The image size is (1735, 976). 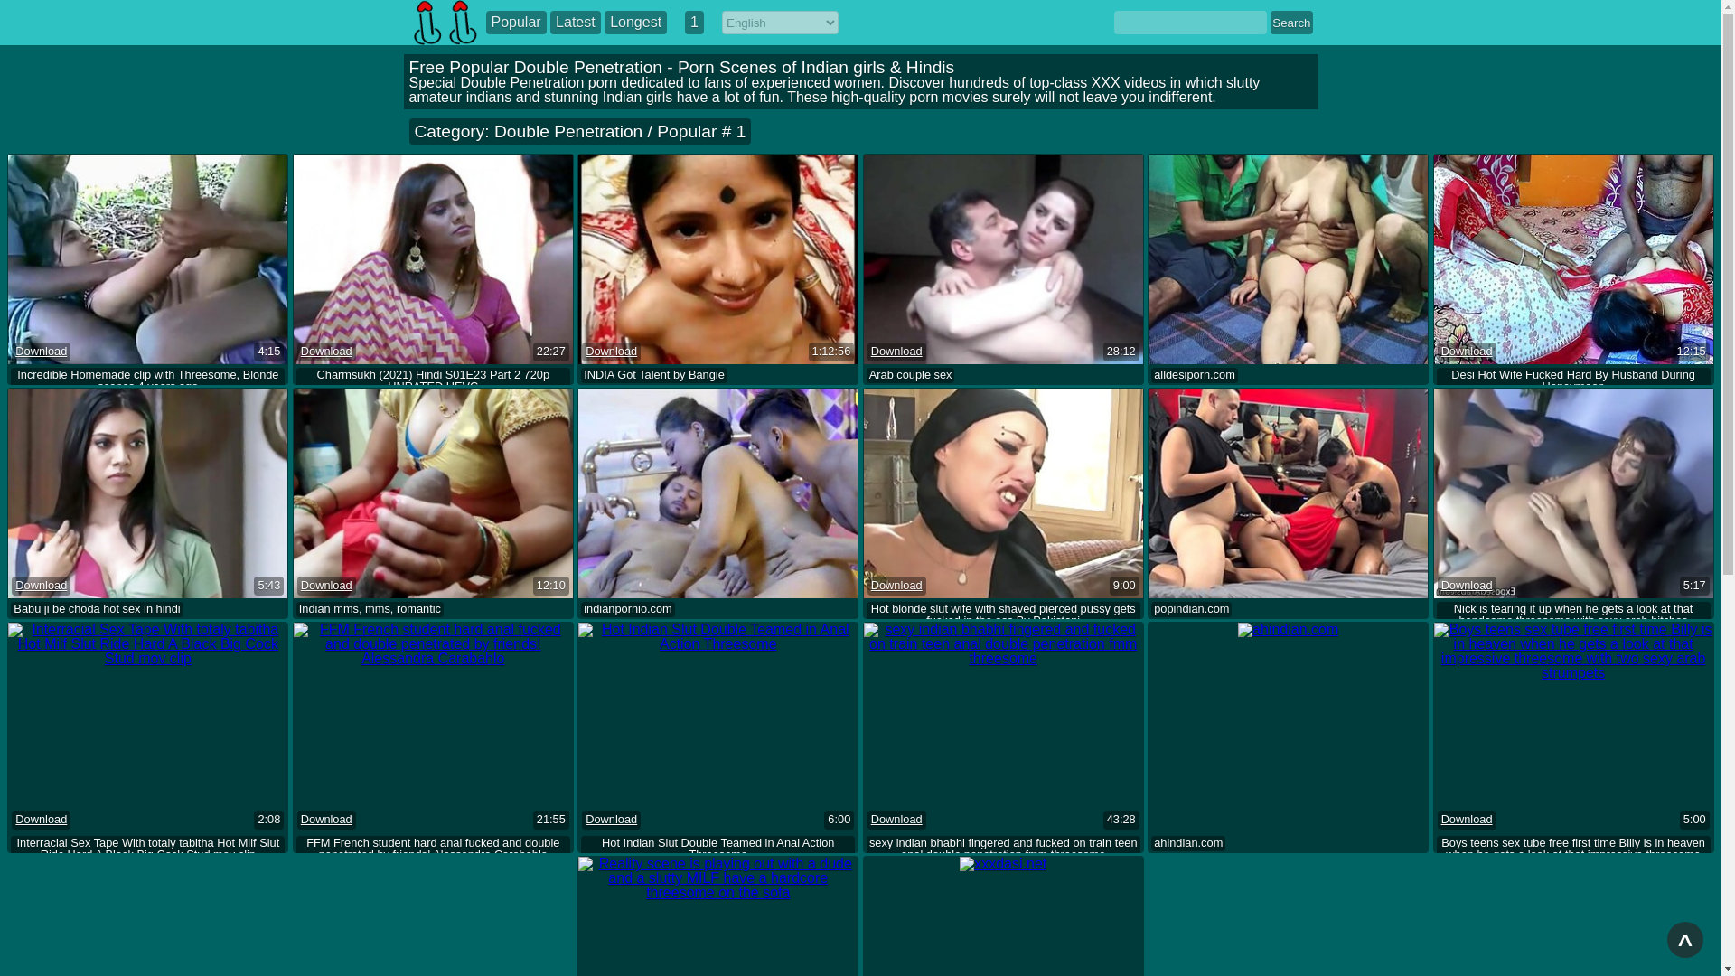 I want to click on Amateur, so click(x=605, y=392).